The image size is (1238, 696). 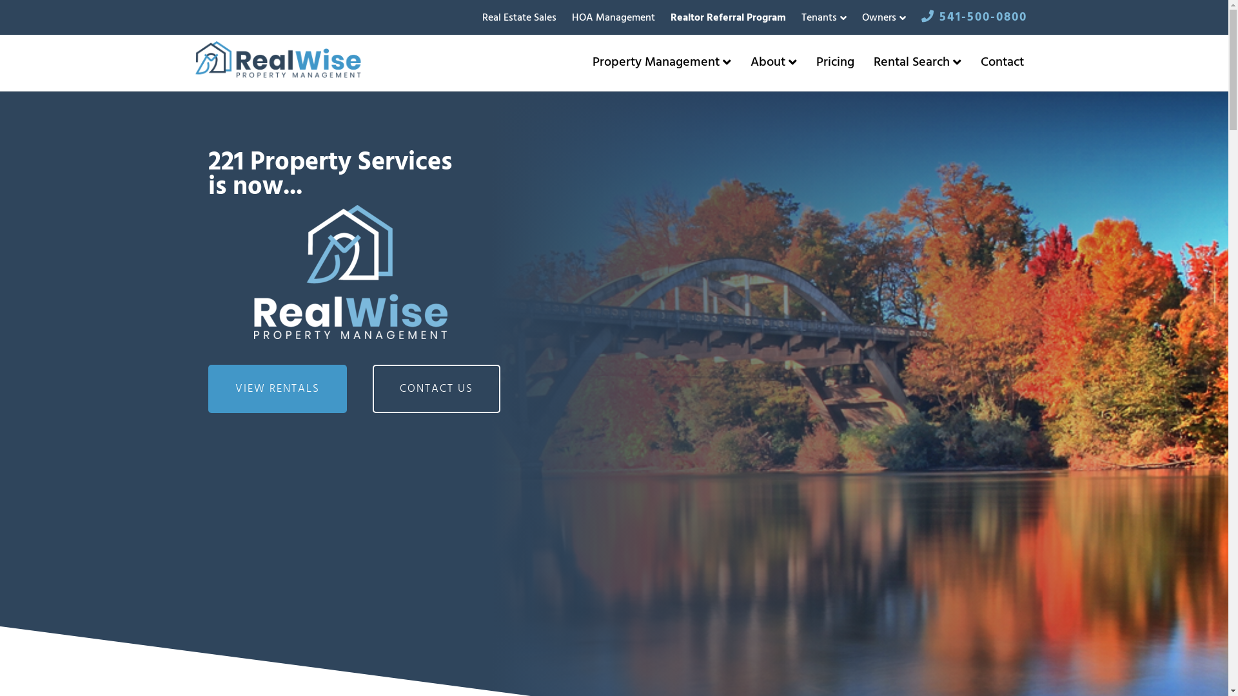 What do you see at coordinates (883, 18) in the screenshot?
I see `Owners` at bounding box center [883, 18].